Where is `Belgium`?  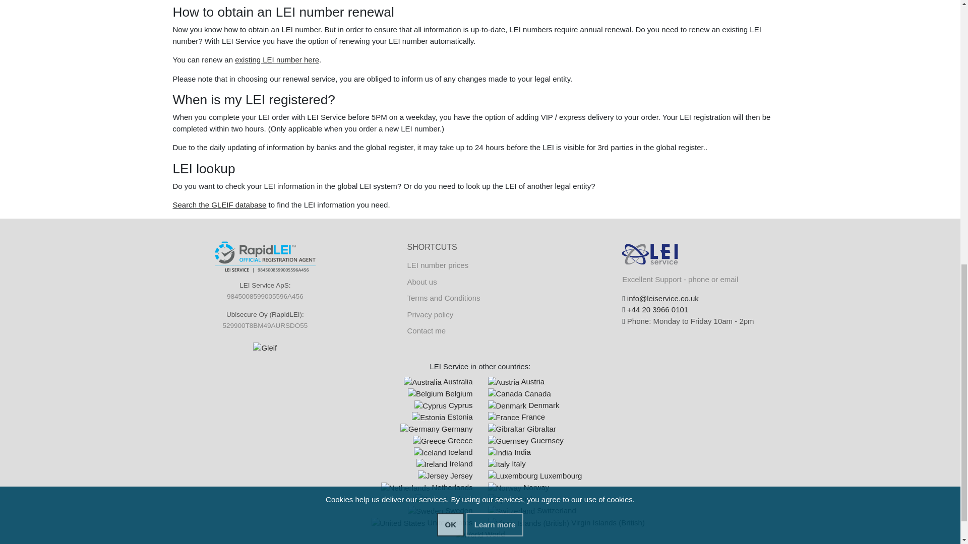
Belgium is located at coordinates (440, 393).